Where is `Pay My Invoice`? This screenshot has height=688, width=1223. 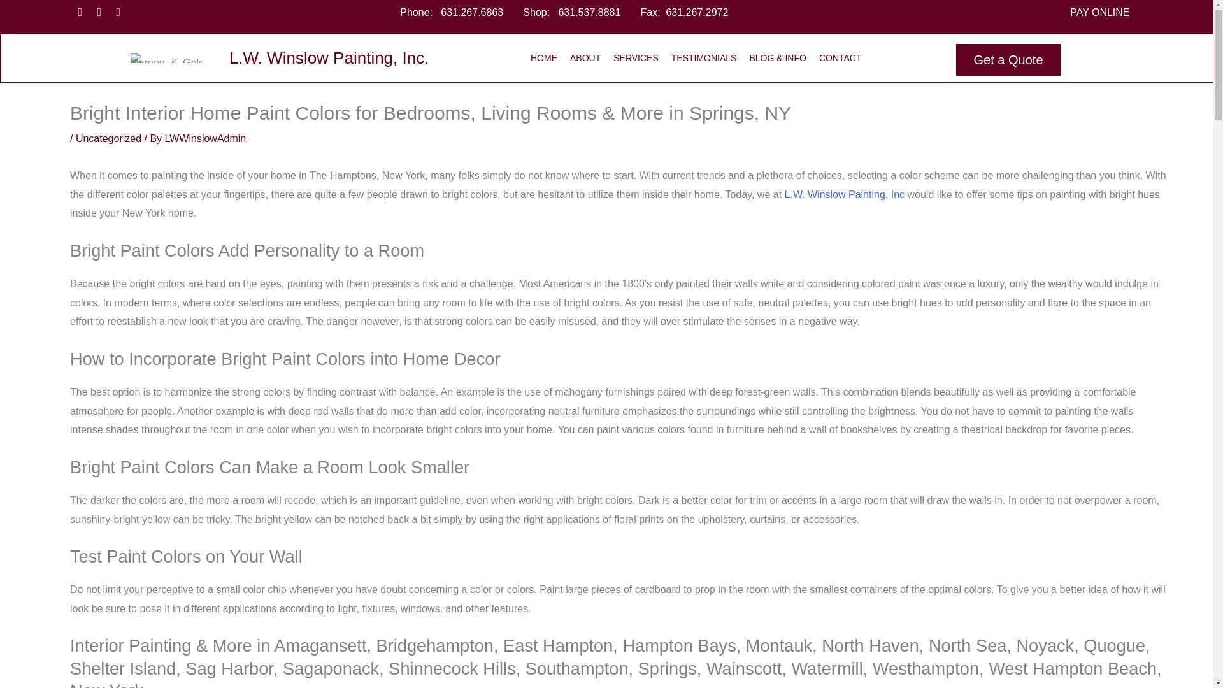
Pay My Invoice is located at coordinates (628, 264).